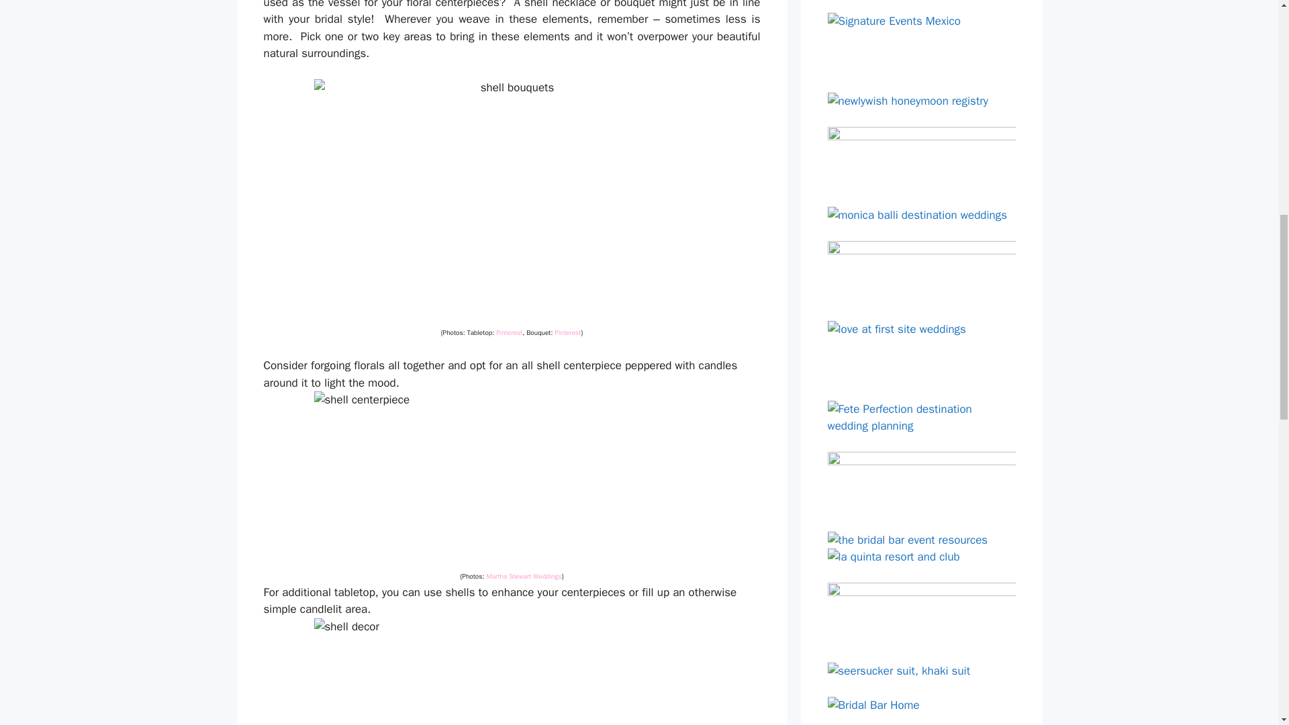 The width and height of the screenshot is (1289, 725). Describe the element at coordinates (921, 44) in the screenshot. I see `Signature Events Mexico` at that location.